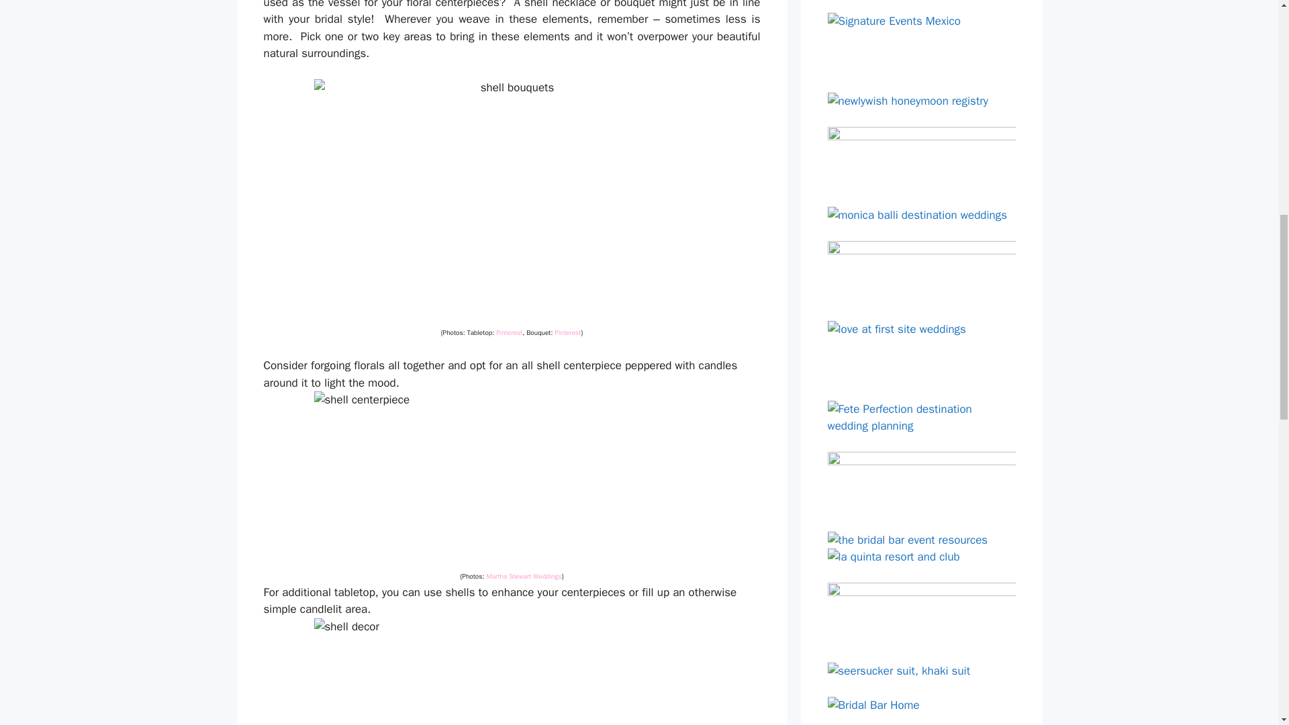 The width and height of the screenshot is (1289, 725). Describe the element at coordinates (921, 44) in the screenshot. I see `Signature Events Mexico` at that location.